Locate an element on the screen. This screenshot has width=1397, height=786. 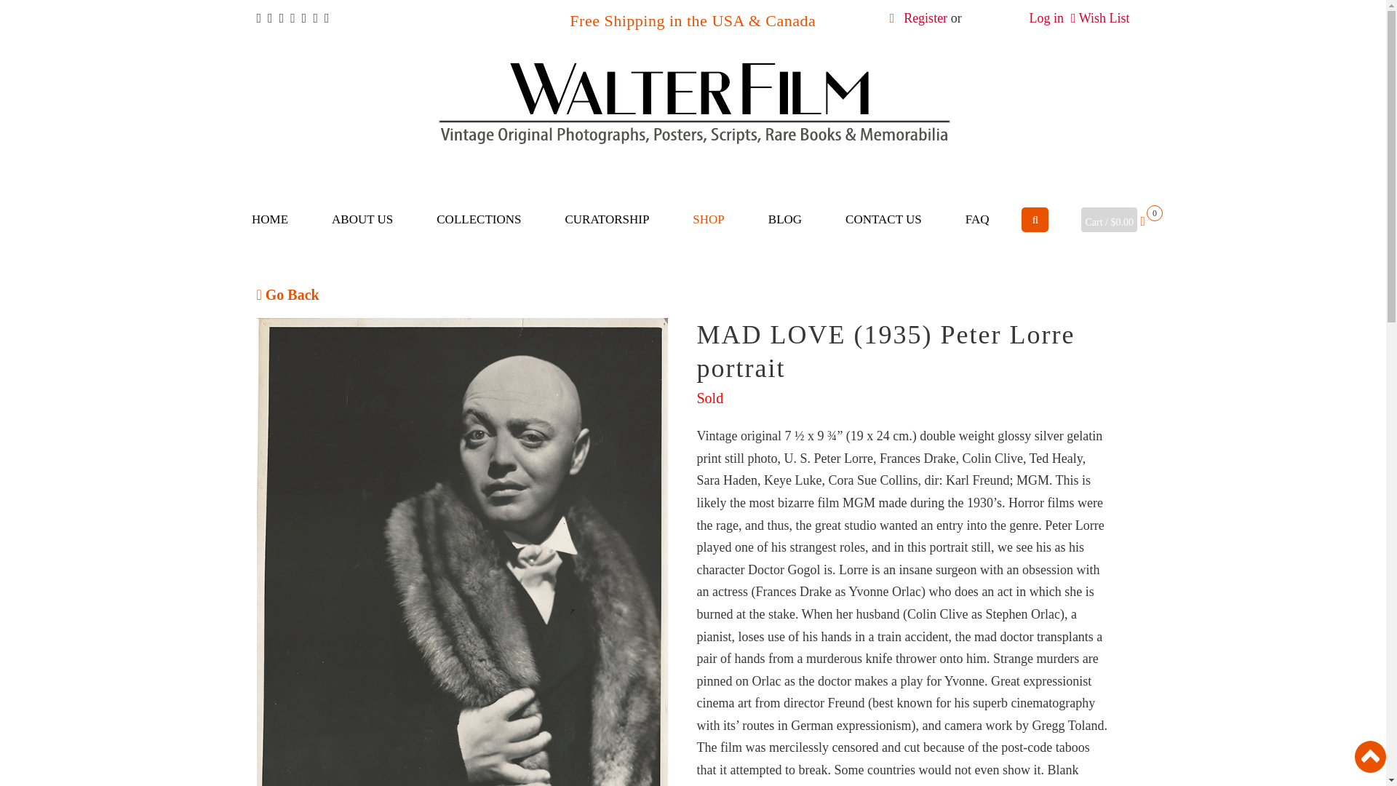
Wish List is located at coordinates (1105, 17).